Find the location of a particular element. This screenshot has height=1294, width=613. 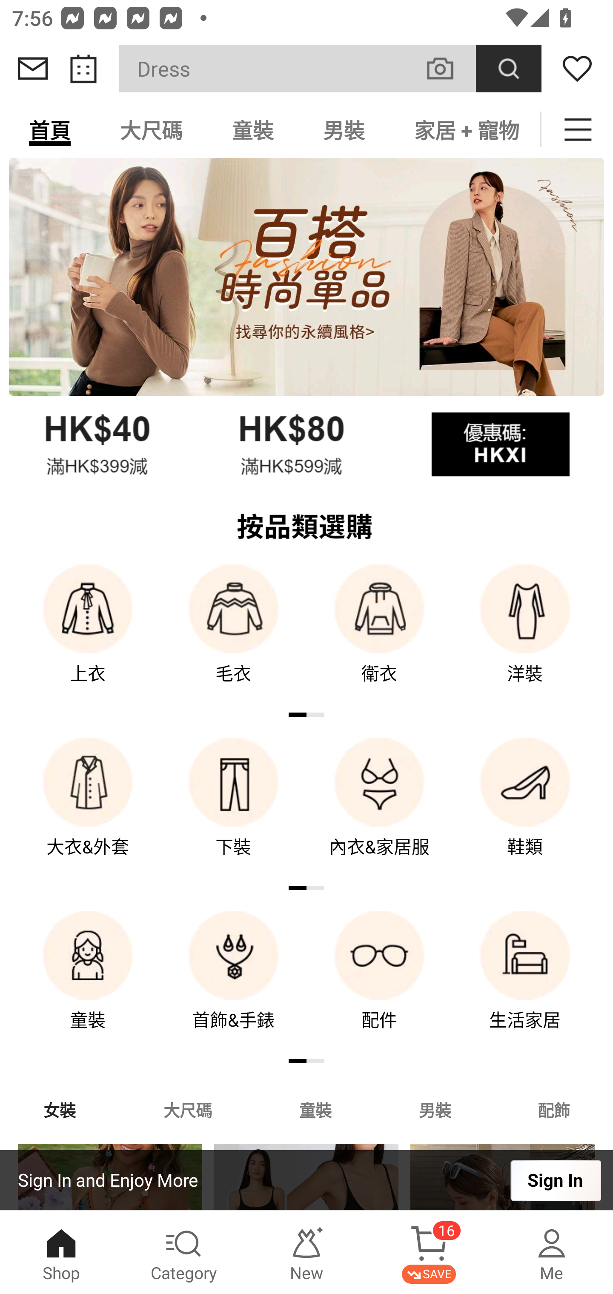

Wishlist is located at coordinates (577, 69).